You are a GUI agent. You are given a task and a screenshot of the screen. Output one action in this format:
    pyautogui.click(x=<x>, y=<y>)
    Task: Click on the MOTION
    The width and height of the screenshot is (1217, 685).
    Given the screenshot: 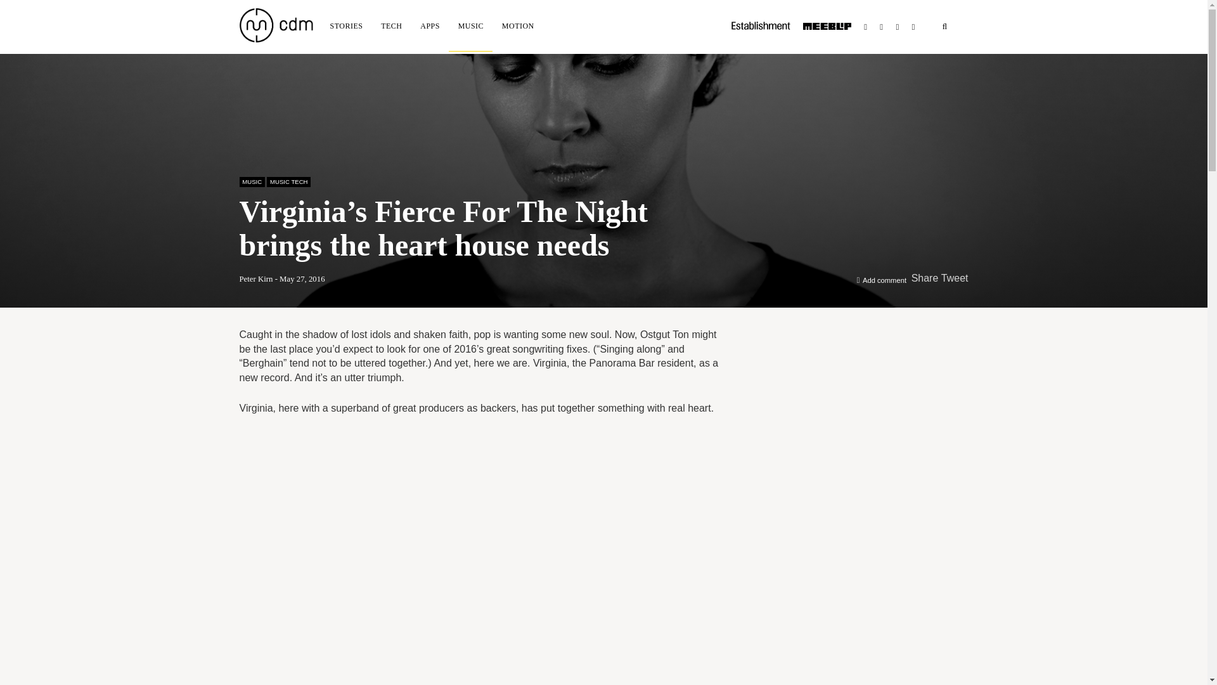 What is the action you would take?
    pyautogui.click(x=517, y=25)
    